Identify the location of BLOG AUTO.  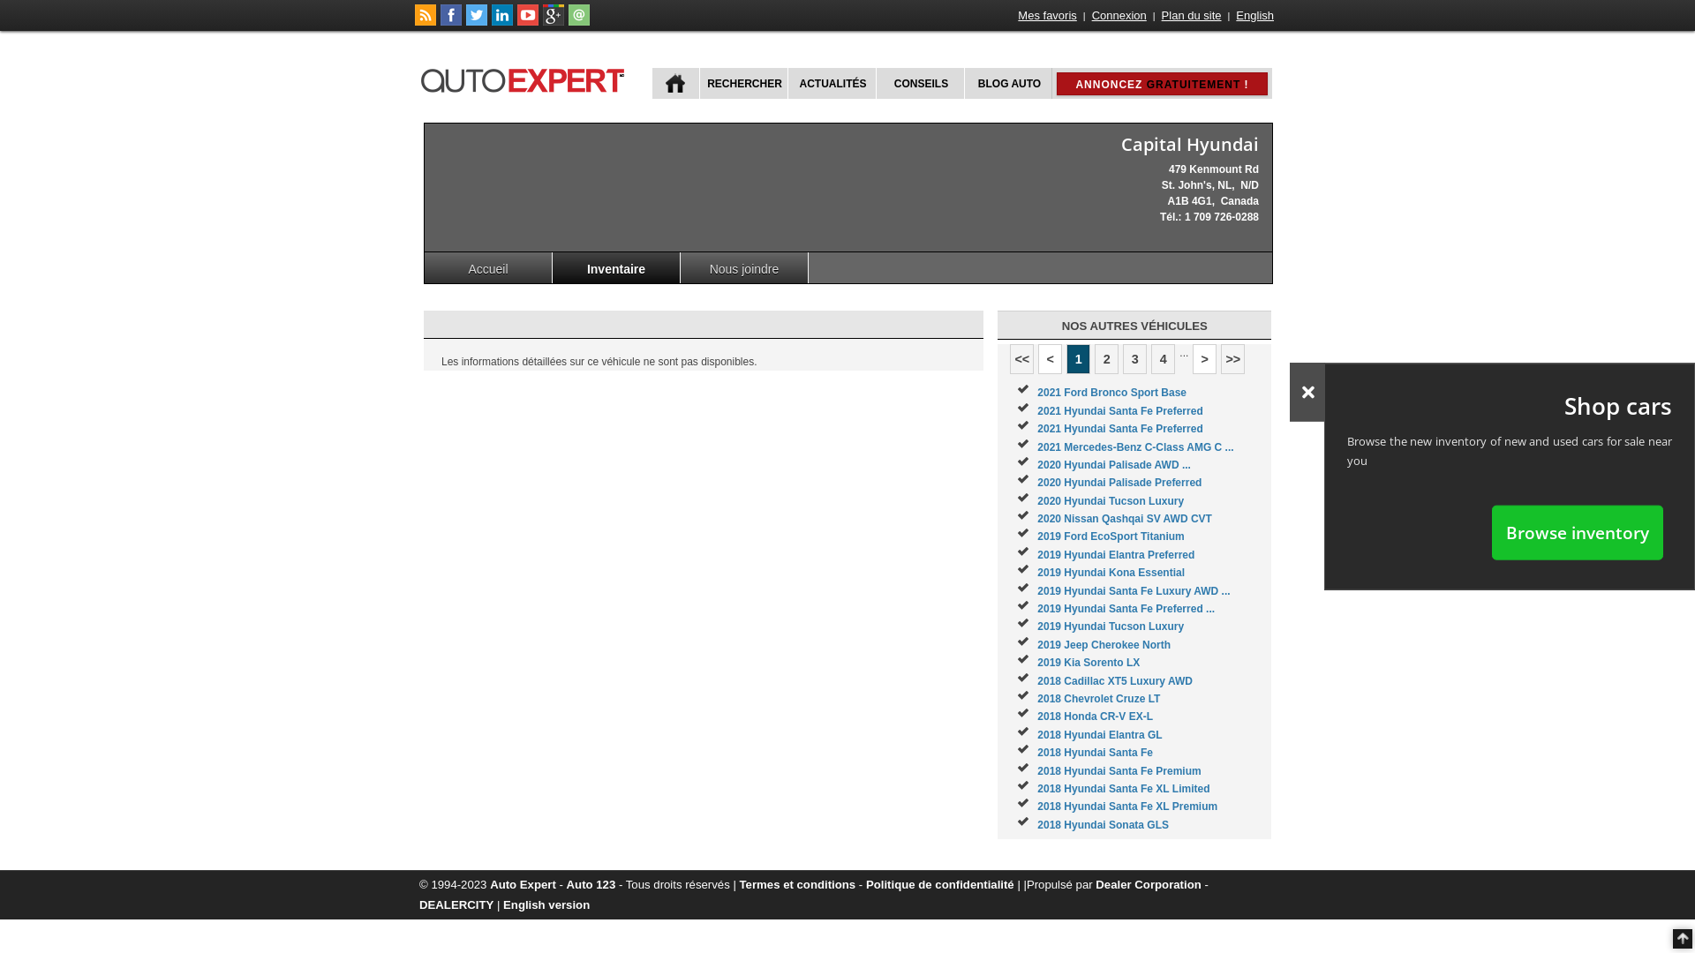
(1008, 83).